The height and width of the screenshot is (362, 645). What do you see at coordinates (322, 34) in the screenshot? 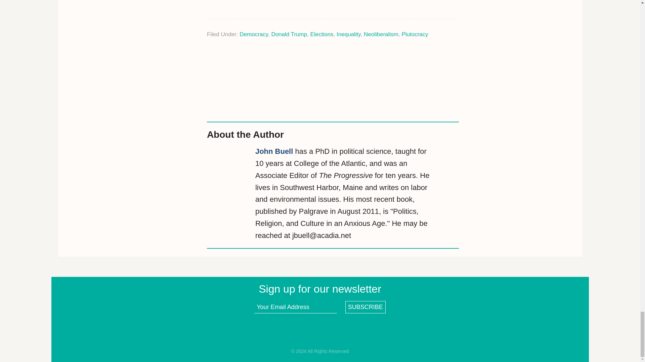
I see `Elections` at bounding box center [322, 34].